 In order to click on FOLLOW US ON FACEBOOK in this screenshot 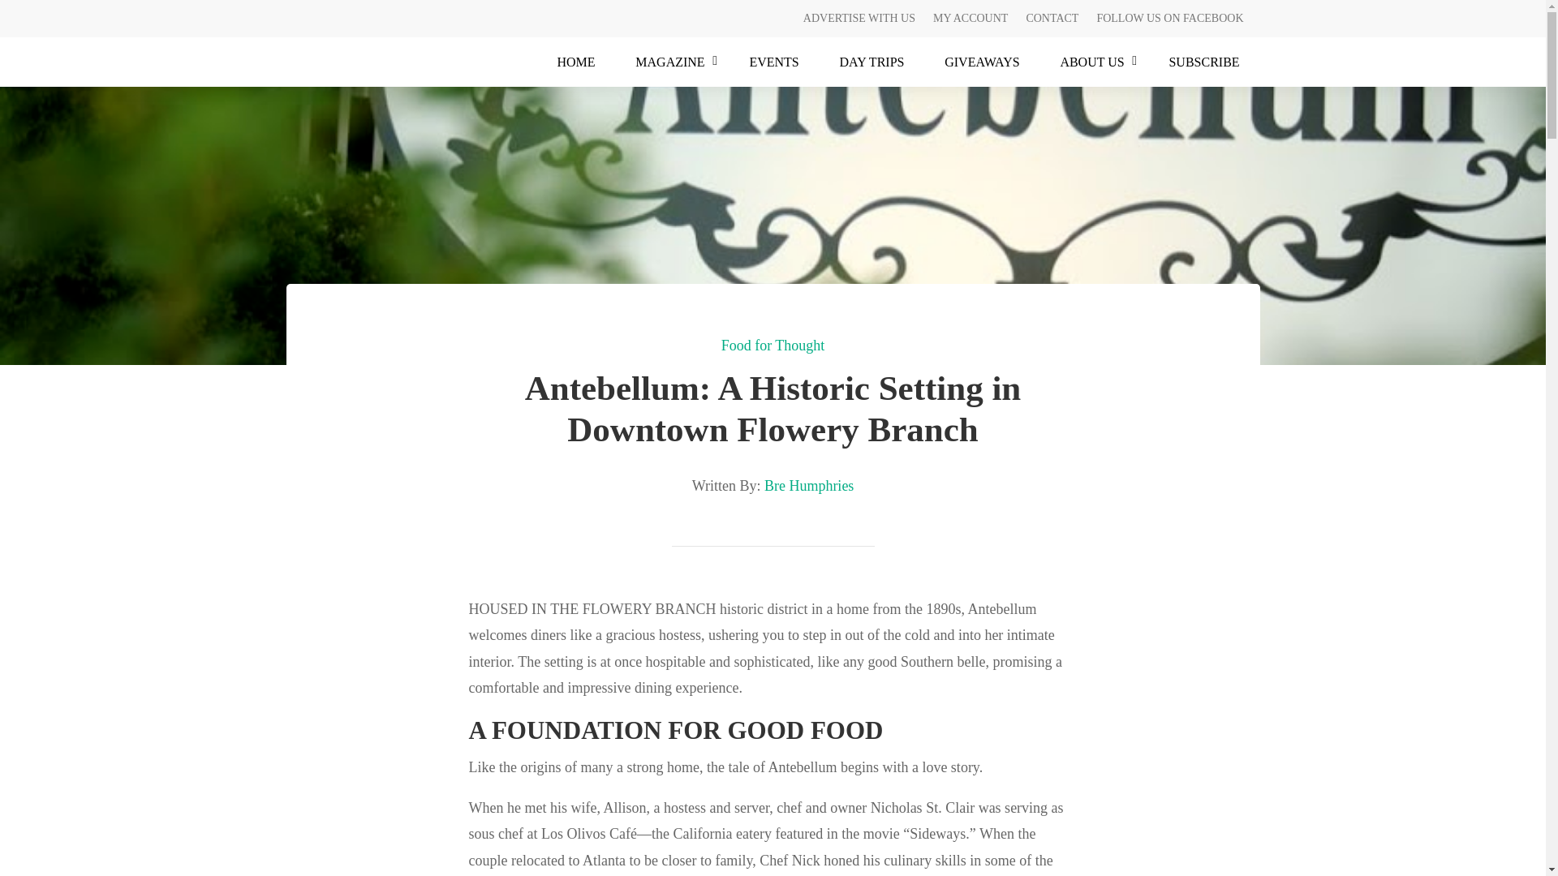, I will do `click(1170, 21)`.